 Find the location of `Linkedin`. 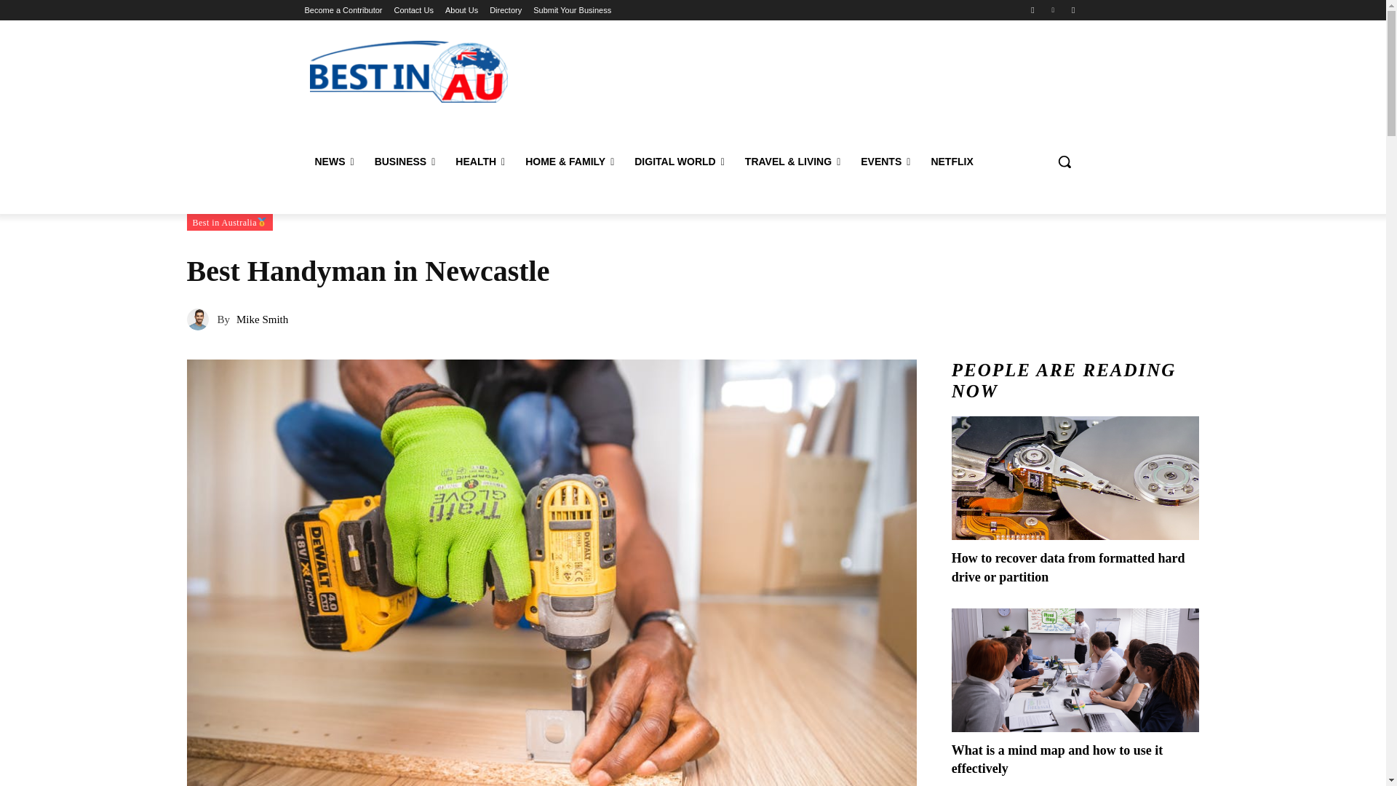

Linkedin is located at coordinates (1054, 9).